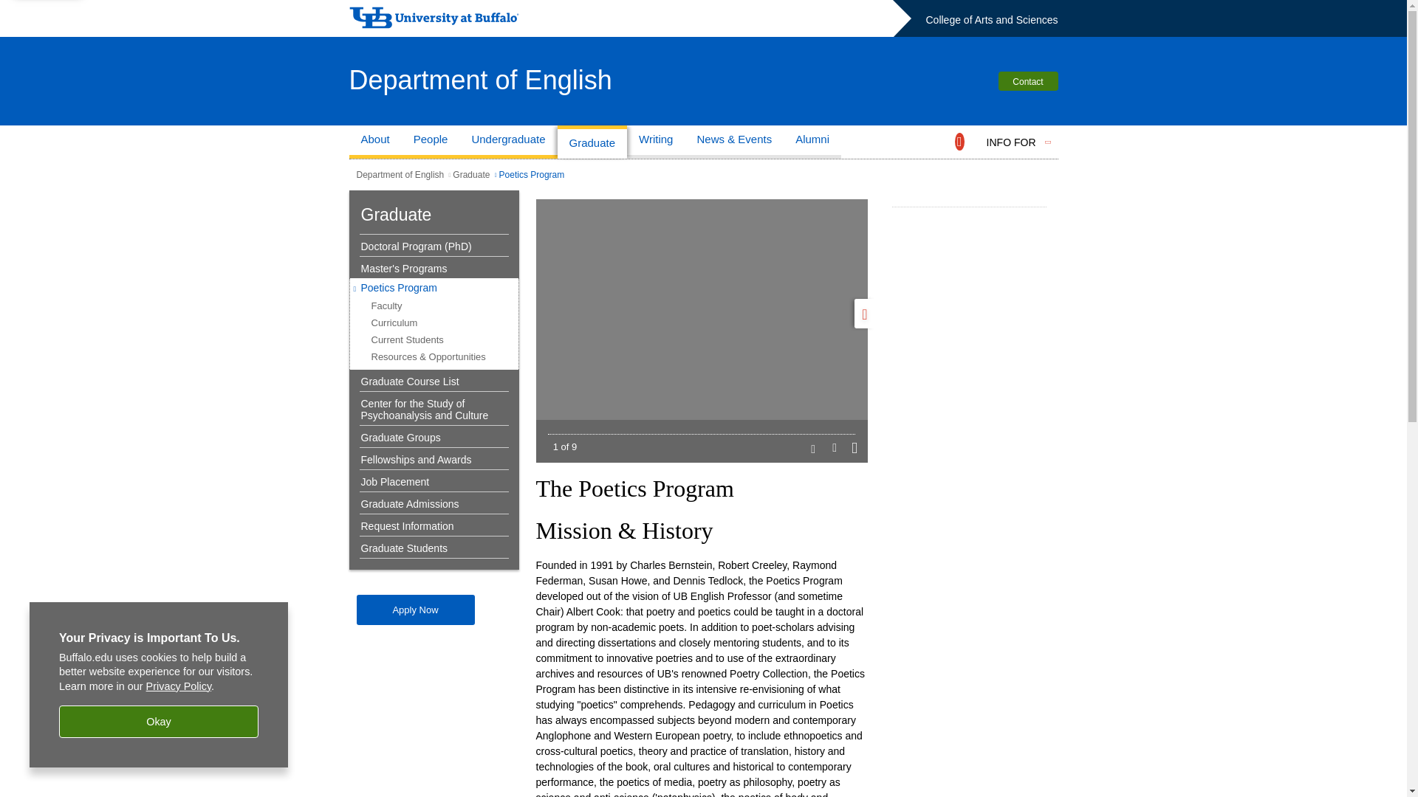  I want to click on About, so click(375, 142).